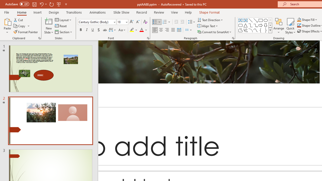  What do you see at coordinates (240, 30) in the screenshot?
I see `Freeform: Shape` at bounding box center [240, 30].